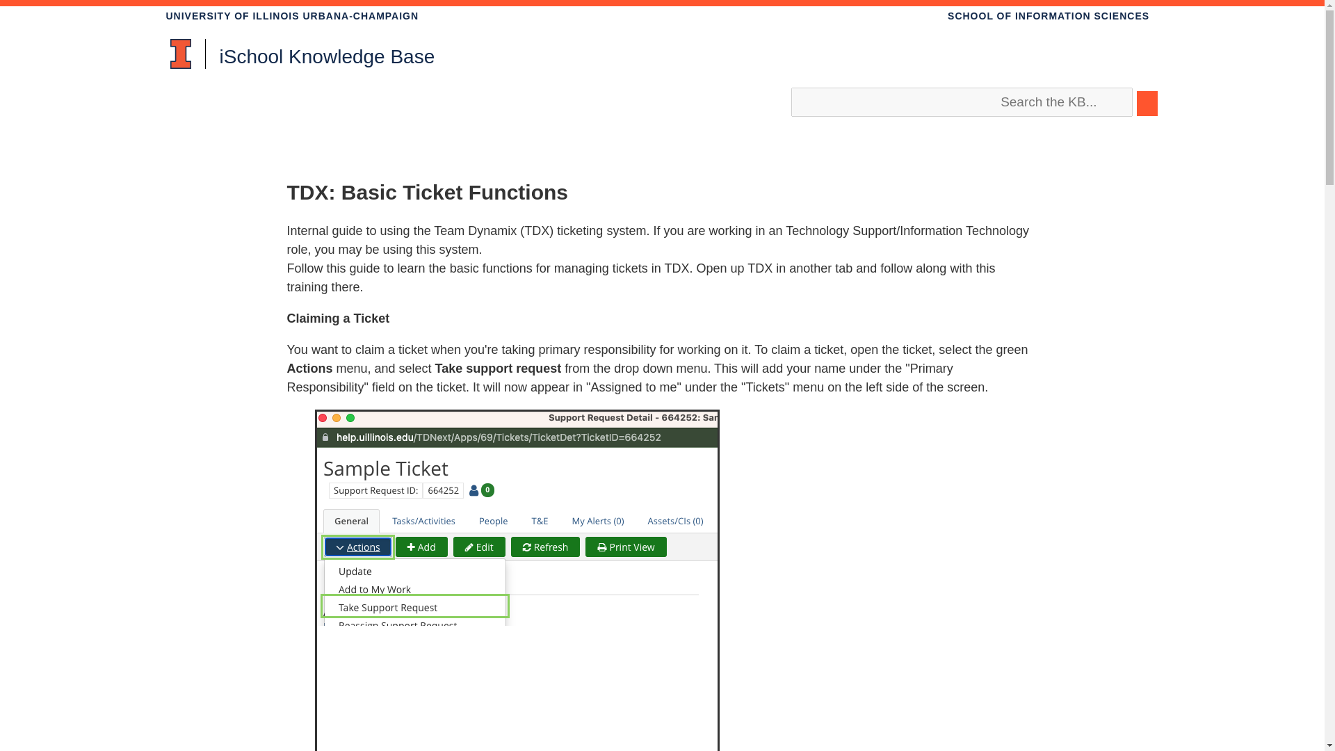 The width and height of the screenshot is (1335, 751). I want to click on iSchool Knowledge Base, so click(302, 58).